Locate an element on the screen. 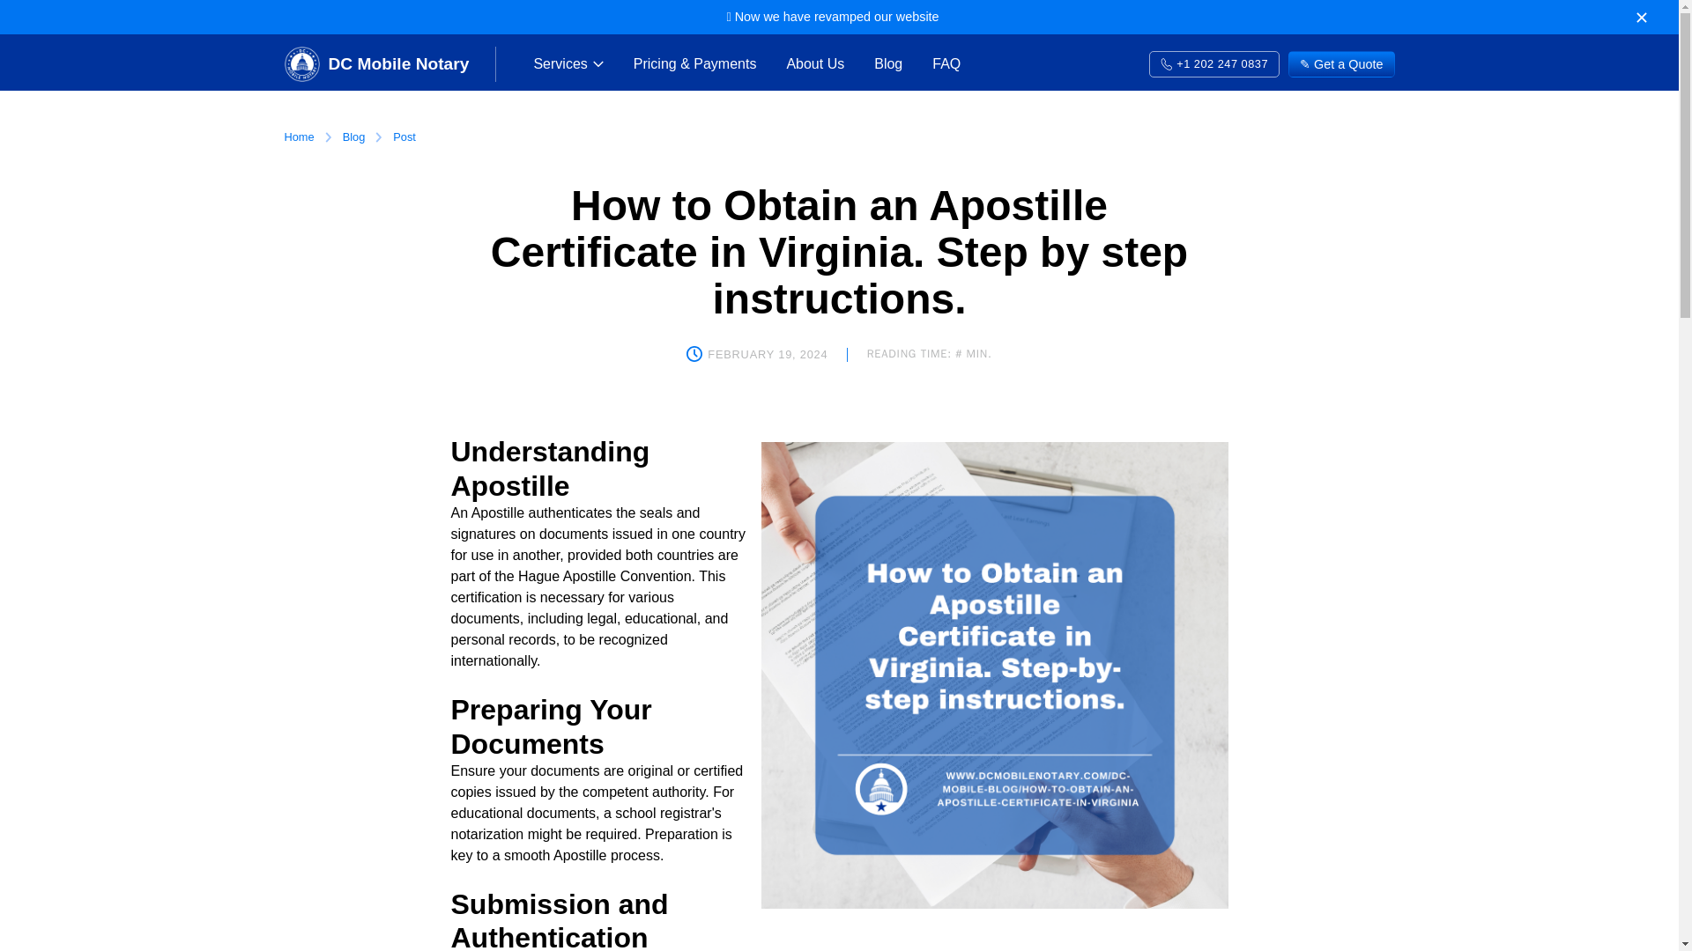  DC Mobile Notary is located at coordinates (375, 63).